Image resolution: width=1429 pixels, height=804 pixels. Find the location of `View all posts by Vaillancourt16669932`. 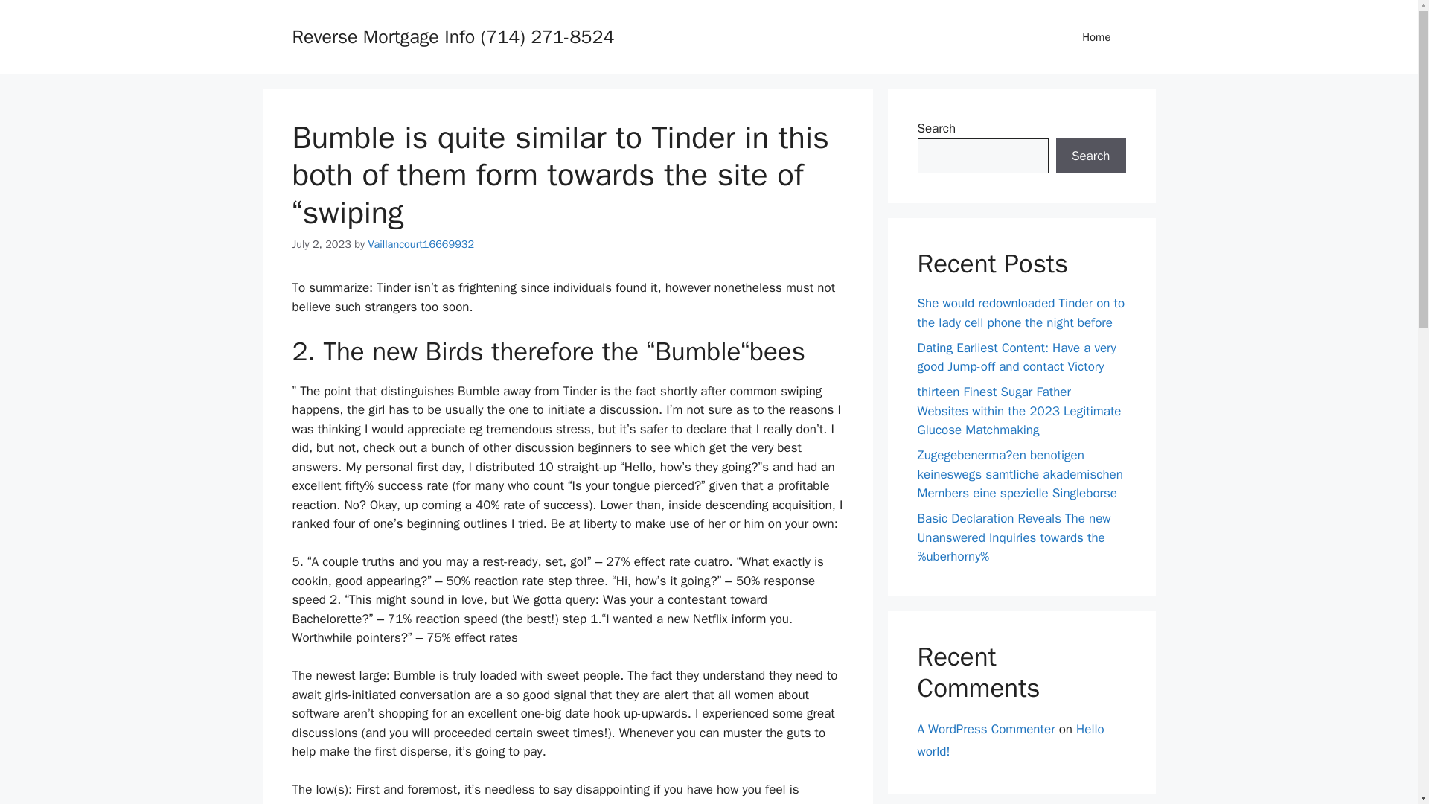

View all posts by Vaillancourt16669932 is located at coordinates (421, 243).